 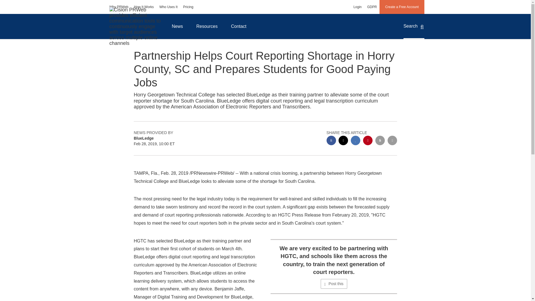 What do you see at coordinates (402, 7) in the screenshot?
I see `Create a Free Account` at bounding box center [402, 7].